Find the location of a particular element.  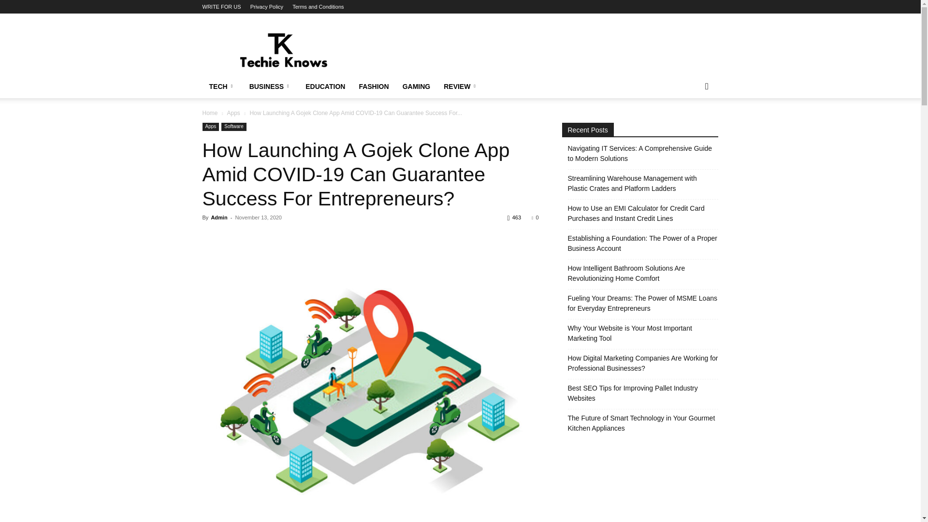

REVIEW is located at coordinates (461, 87).